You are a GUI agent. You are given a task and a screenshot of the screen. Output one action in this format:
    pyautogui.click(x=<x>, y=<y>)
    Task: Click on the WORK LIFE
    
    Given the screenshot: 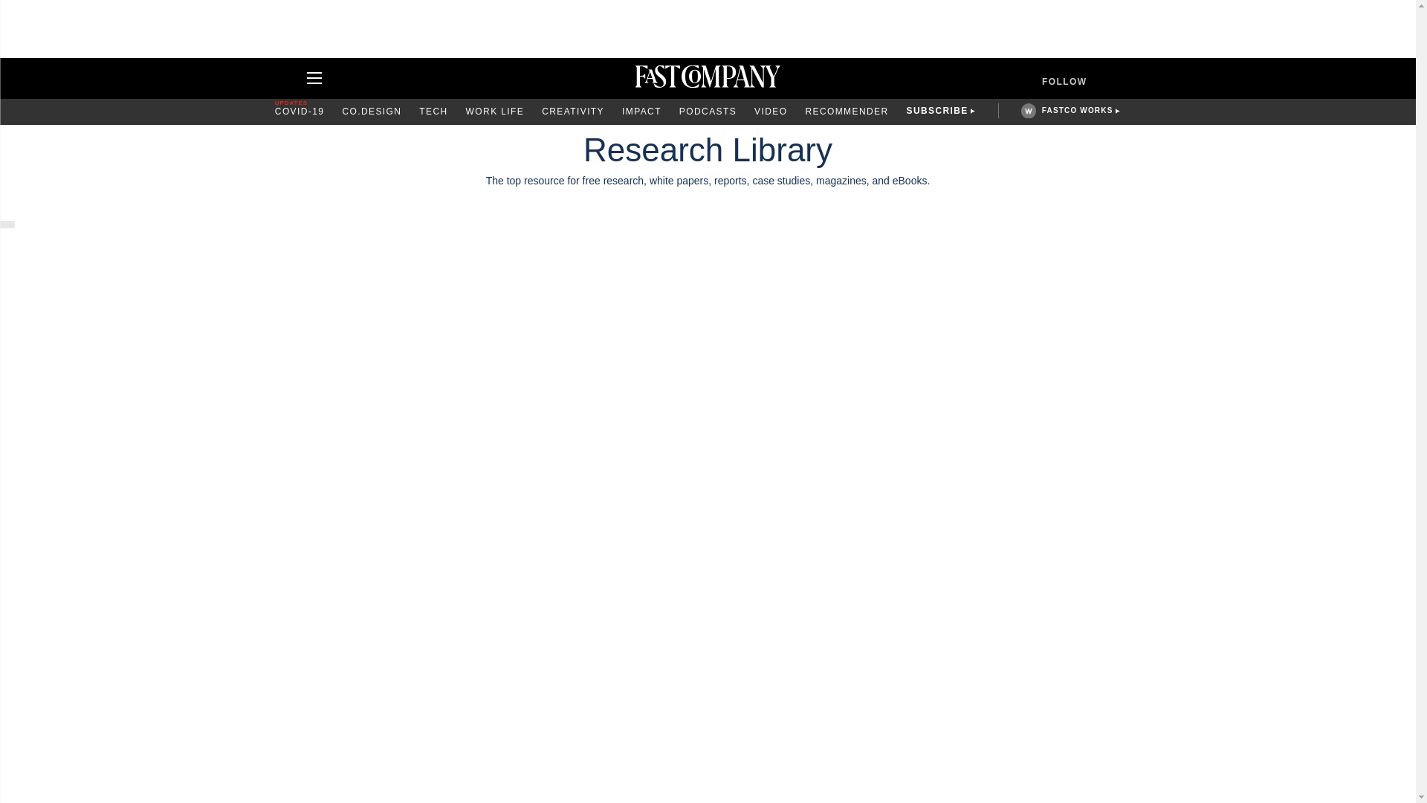 What is the action you would take?
    pyautogui.click(x=495, y=112)
    